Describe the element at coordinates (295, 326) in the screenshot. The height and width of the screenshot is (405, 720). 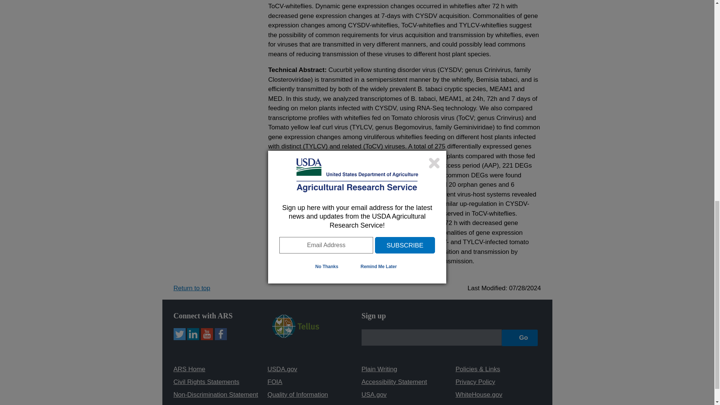
I see `Tellus` at that location.